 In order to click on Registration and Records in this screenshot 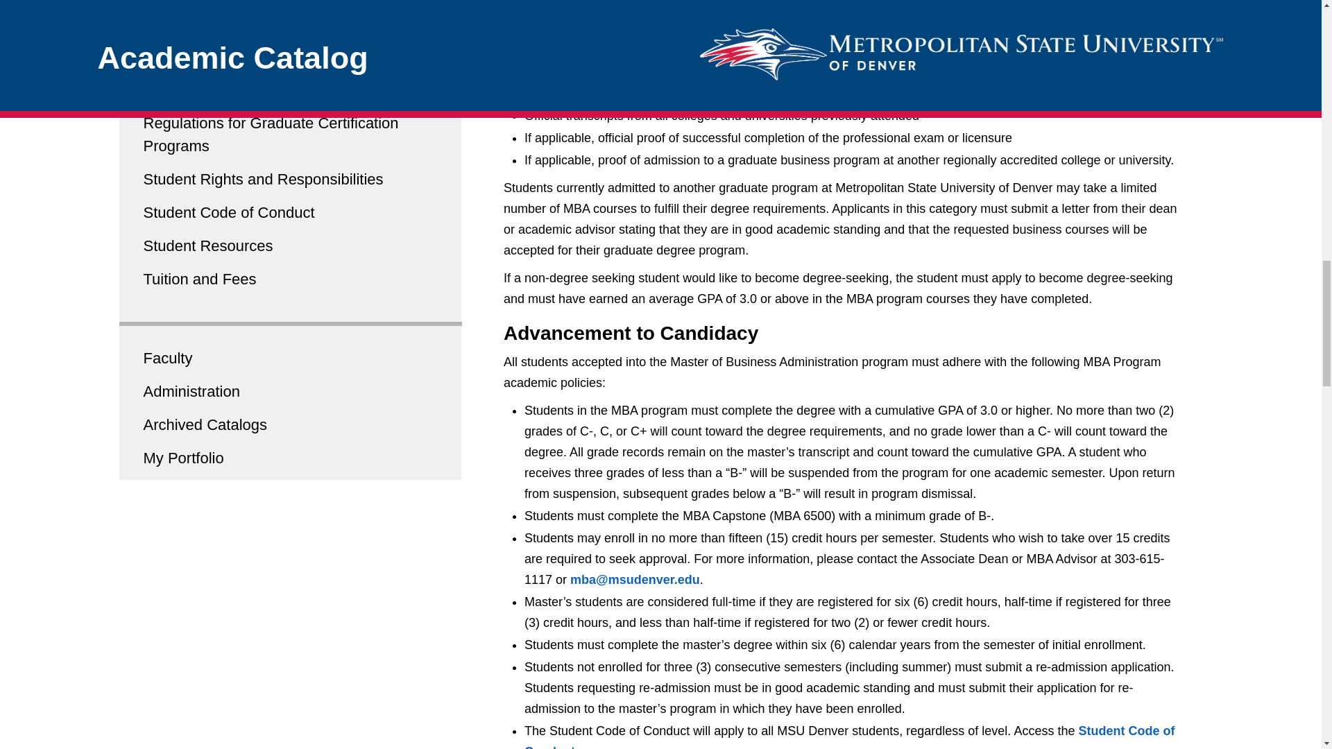, I will do `click(228, 56)`.